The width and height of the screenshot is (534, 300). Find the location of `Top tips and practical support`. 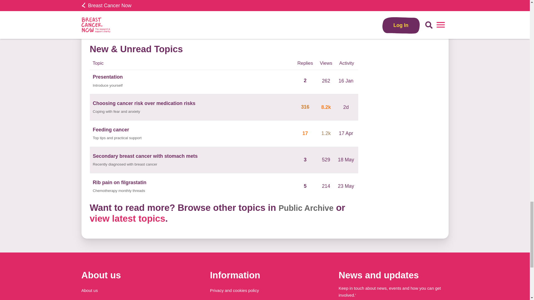

Top tips and practical support is located at coordinates (117, 138).